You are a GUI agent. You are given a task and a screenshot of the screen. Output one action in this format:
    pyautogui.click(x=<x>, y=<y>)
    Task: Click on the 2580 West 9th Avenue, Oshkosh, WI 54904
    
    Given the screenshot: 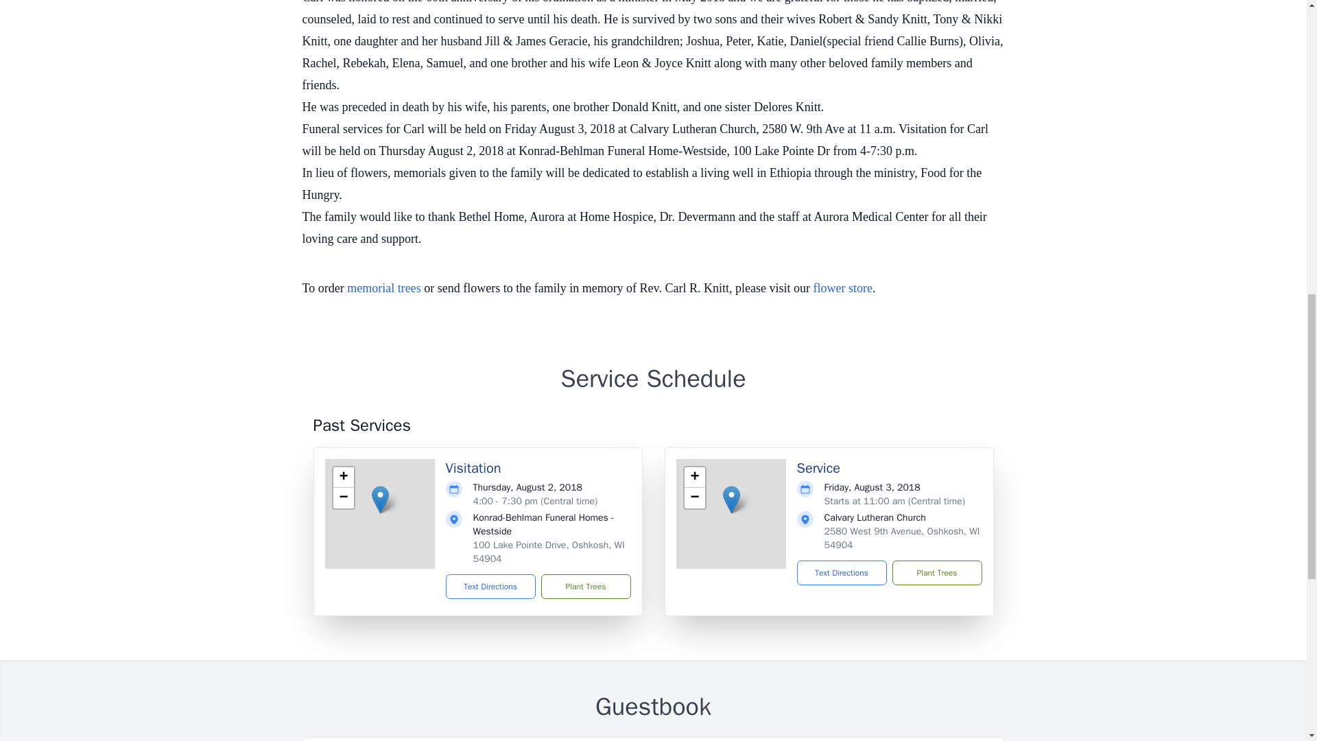 What is the action you would take?
    pyautogui.click(x=901, y=538)
    